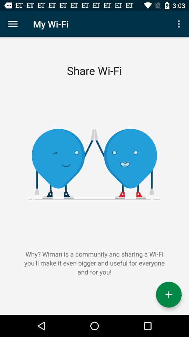 The height and width of the screenshot is (337, 189). I want to click on select the item to the left of the my wi-fi icon, so click(13, 24).